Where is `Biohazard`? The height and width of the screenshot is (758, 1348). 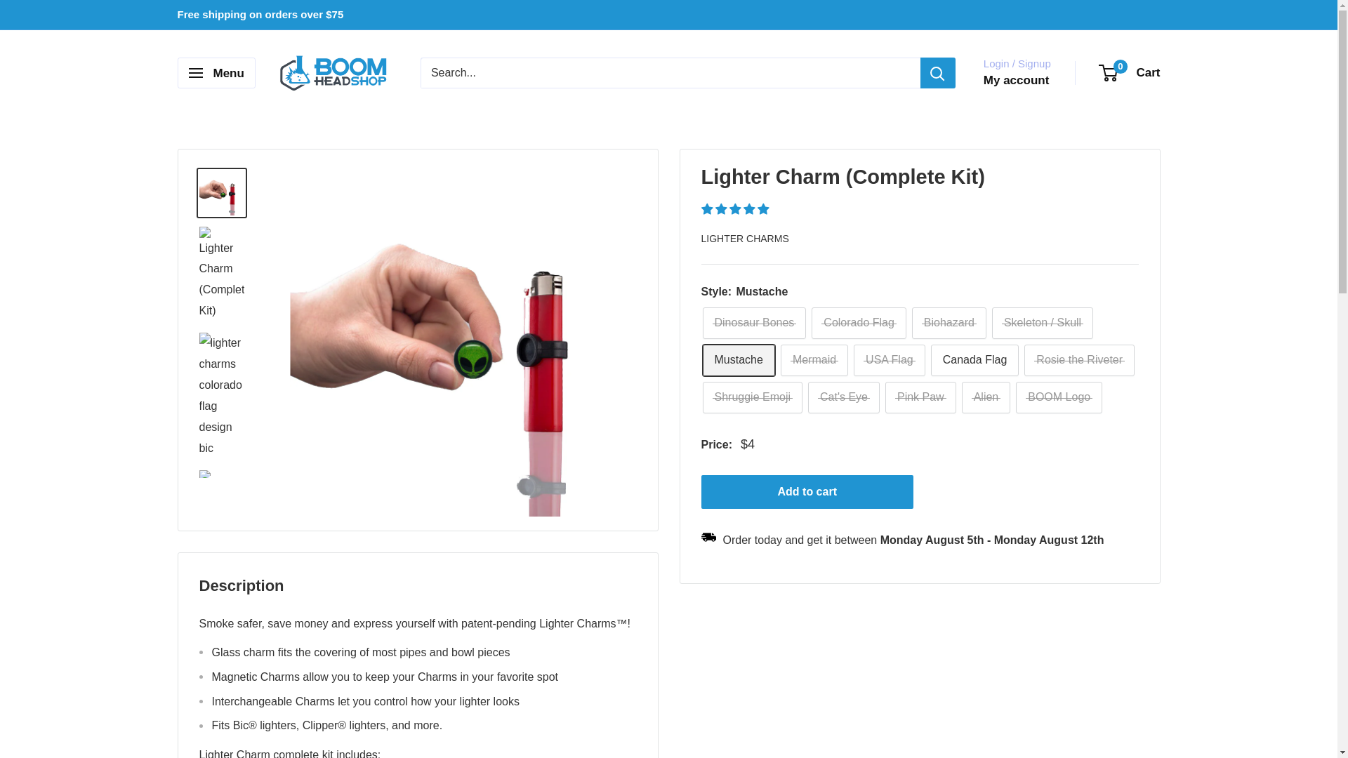
Biohazard is located at coordinates (949, 323).